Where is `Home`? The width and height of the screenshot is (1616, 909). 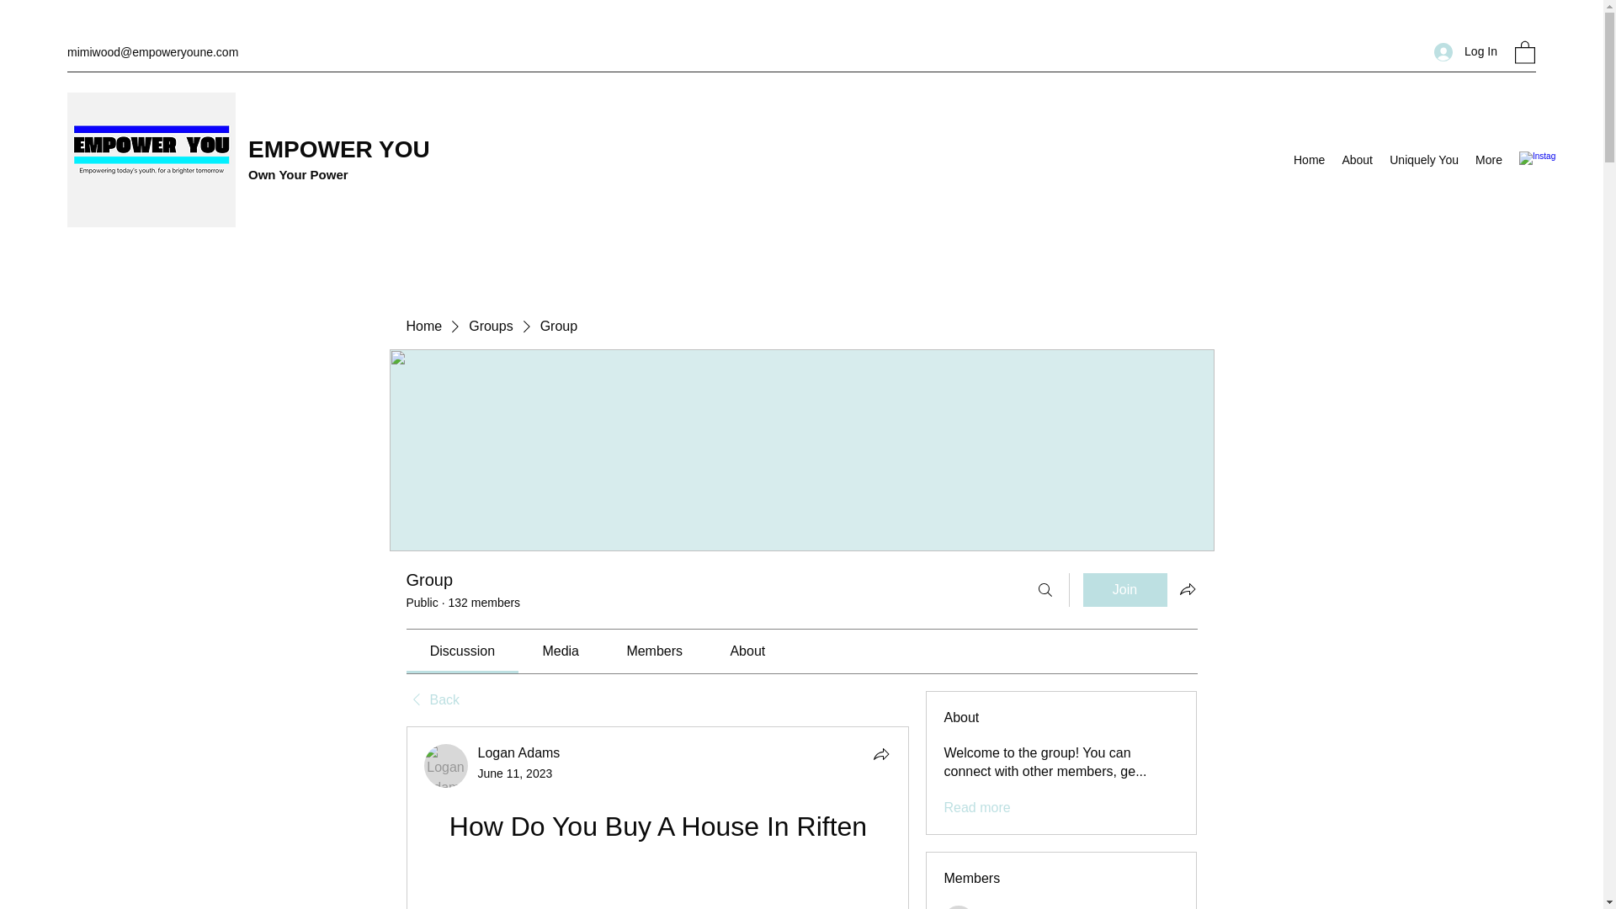
Home is located at coordinates (1309, 160).